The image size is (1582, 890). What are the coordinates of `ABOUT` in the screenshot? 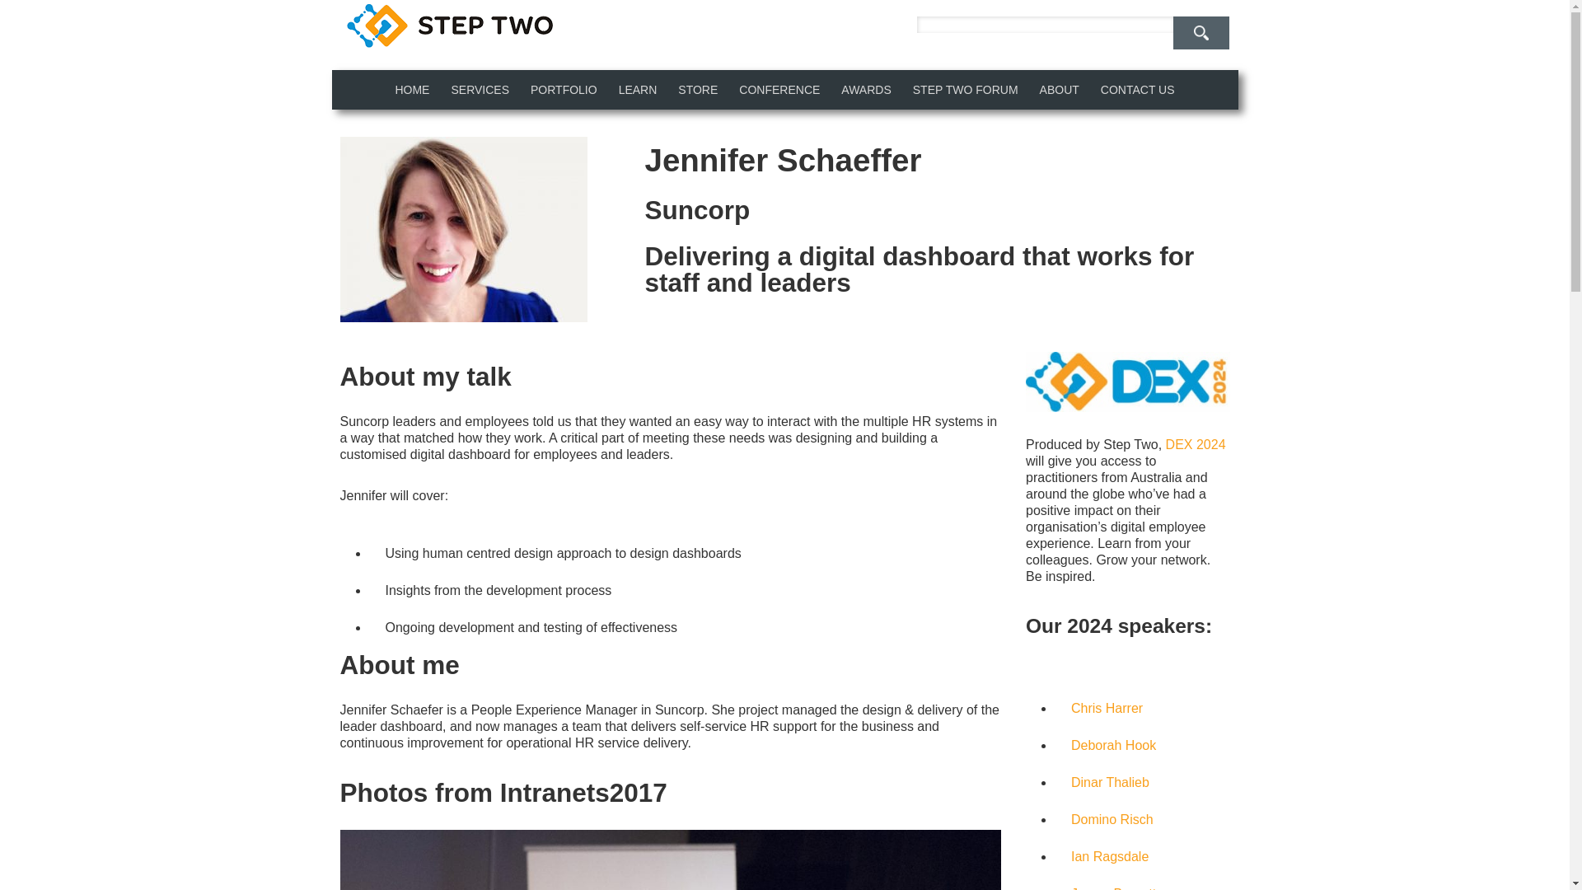 It's located at (1060, 89).